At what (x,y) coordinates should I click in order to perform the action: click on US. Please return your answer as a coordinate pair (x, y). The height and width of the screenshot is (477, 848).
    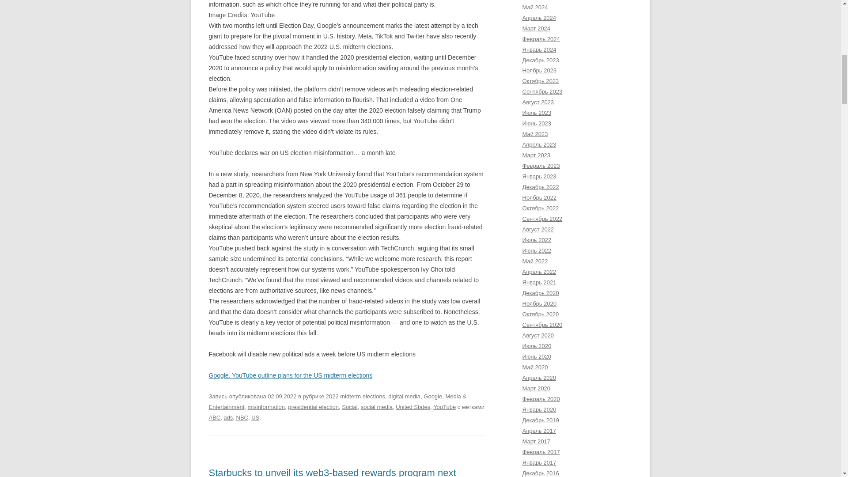
    Looking at the image, I should click on (255, 417).